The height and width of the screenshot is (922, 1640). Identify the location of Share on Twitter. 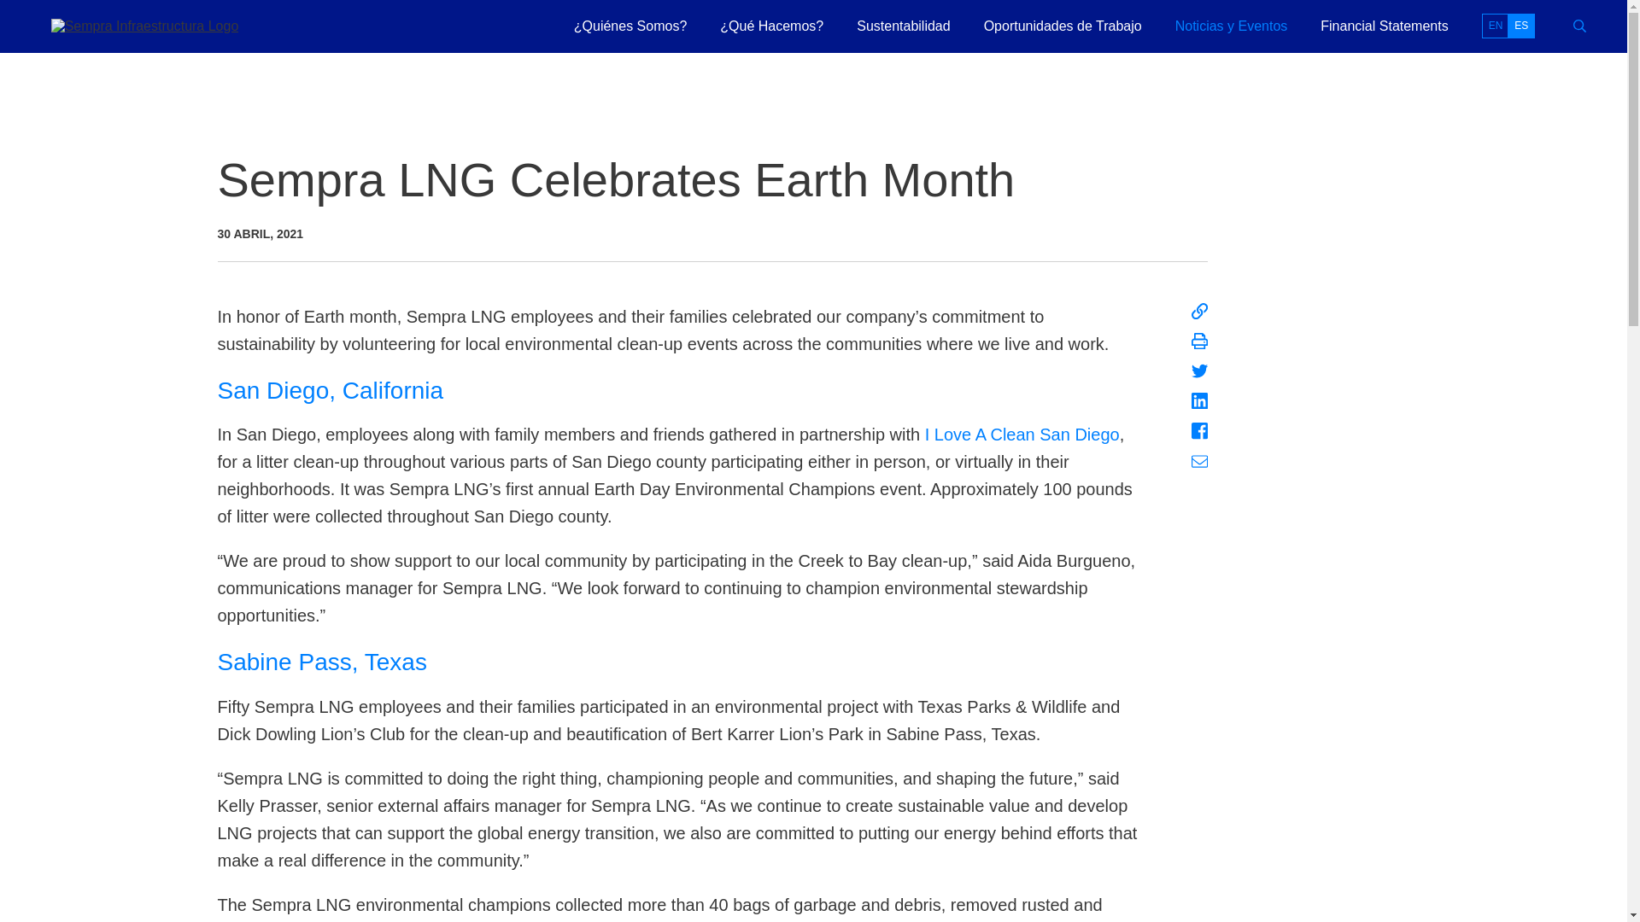
(1199, 371).